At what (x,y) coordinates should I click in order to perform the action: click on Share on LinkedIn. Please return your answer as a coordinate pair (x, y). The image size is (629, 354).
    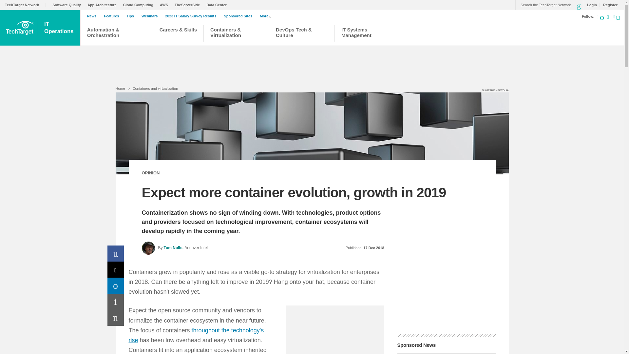
    Looking at the image, I should click on (359, 34).